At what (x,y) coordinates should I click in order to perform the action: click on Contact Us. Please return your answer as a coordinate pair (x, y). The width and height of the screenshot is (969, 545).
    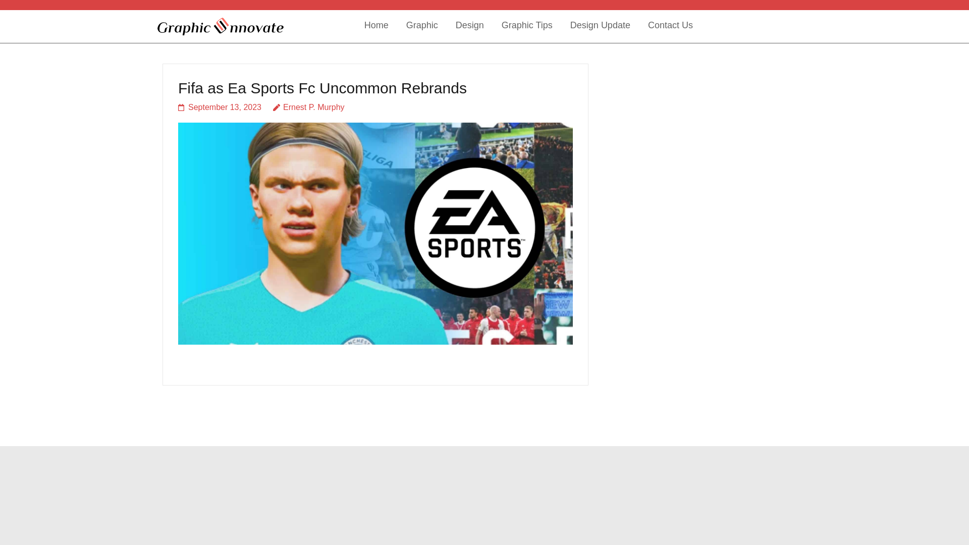
    Looking at the image, I should click on (670, 26).